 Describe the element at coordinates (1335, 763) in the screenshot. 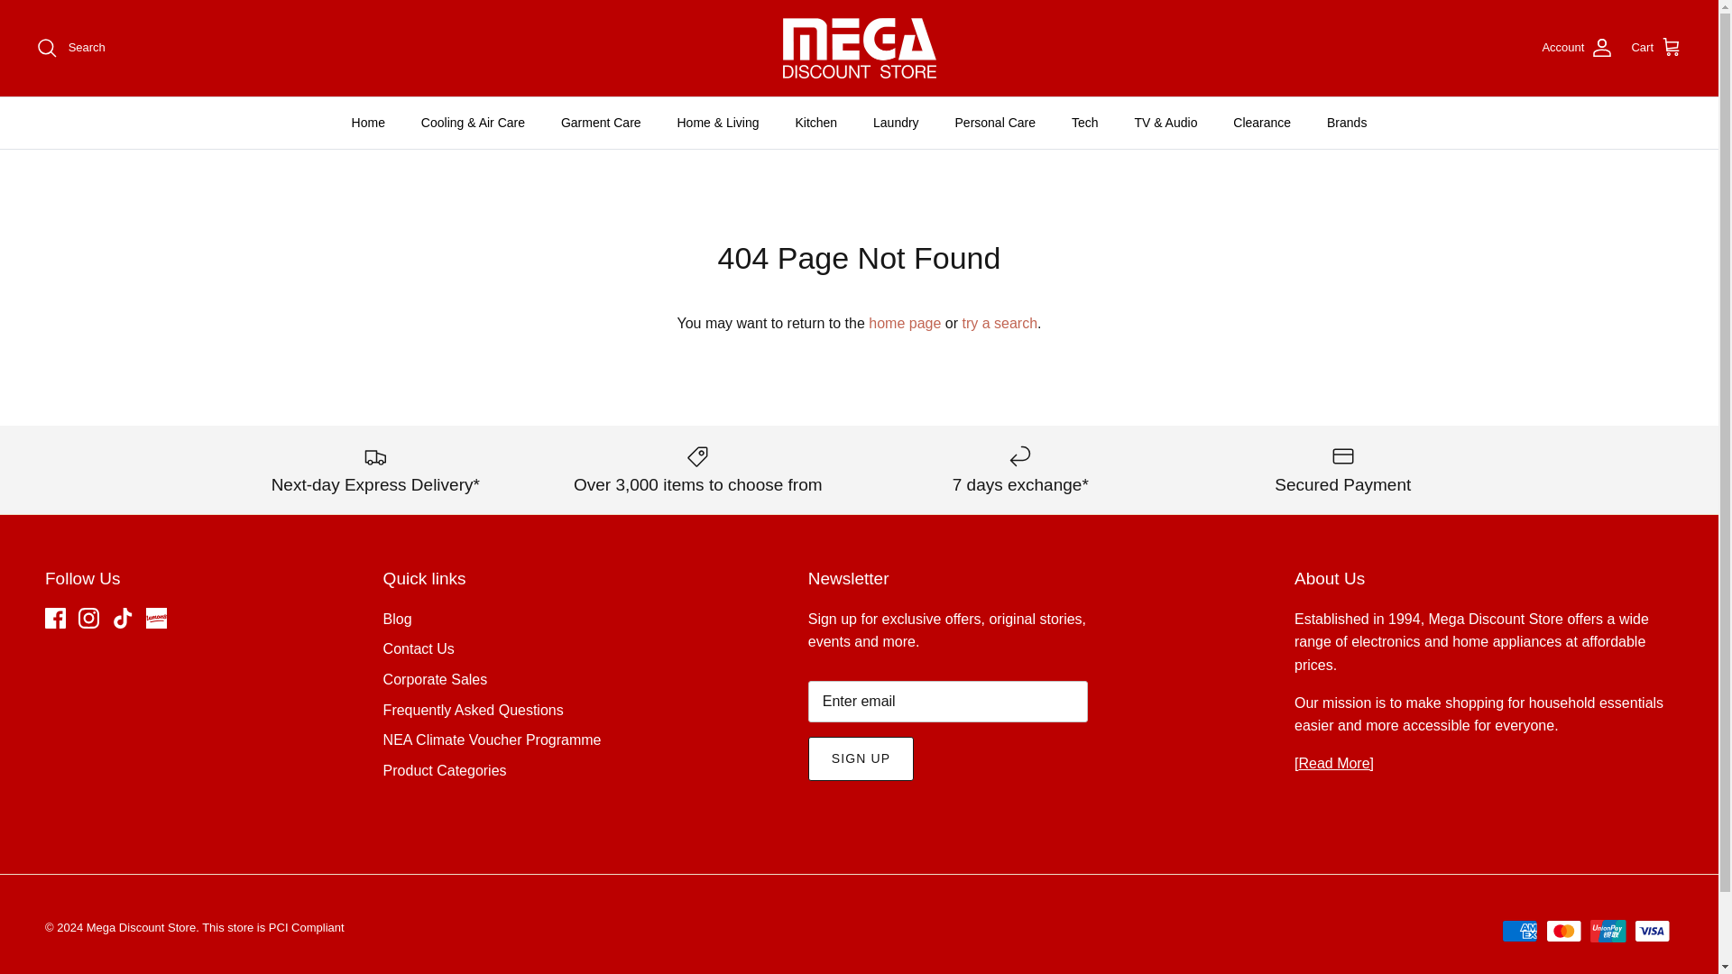

I see `About Mega Discount Store` at that location.